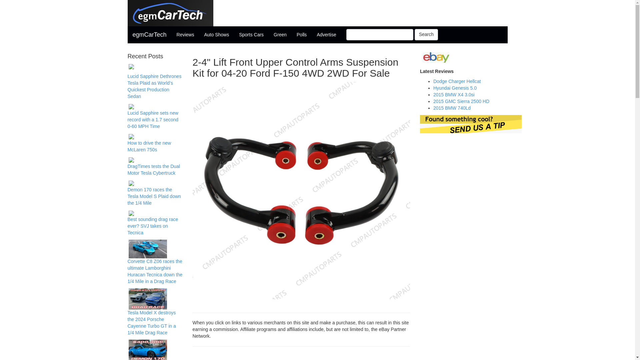 This screenshot has width=640, height=360. What do you see at coordinates (461, 101) in the screenshot?
I see `2015 GMC Sierra 2500 HD` at bounding box center [461, 101].